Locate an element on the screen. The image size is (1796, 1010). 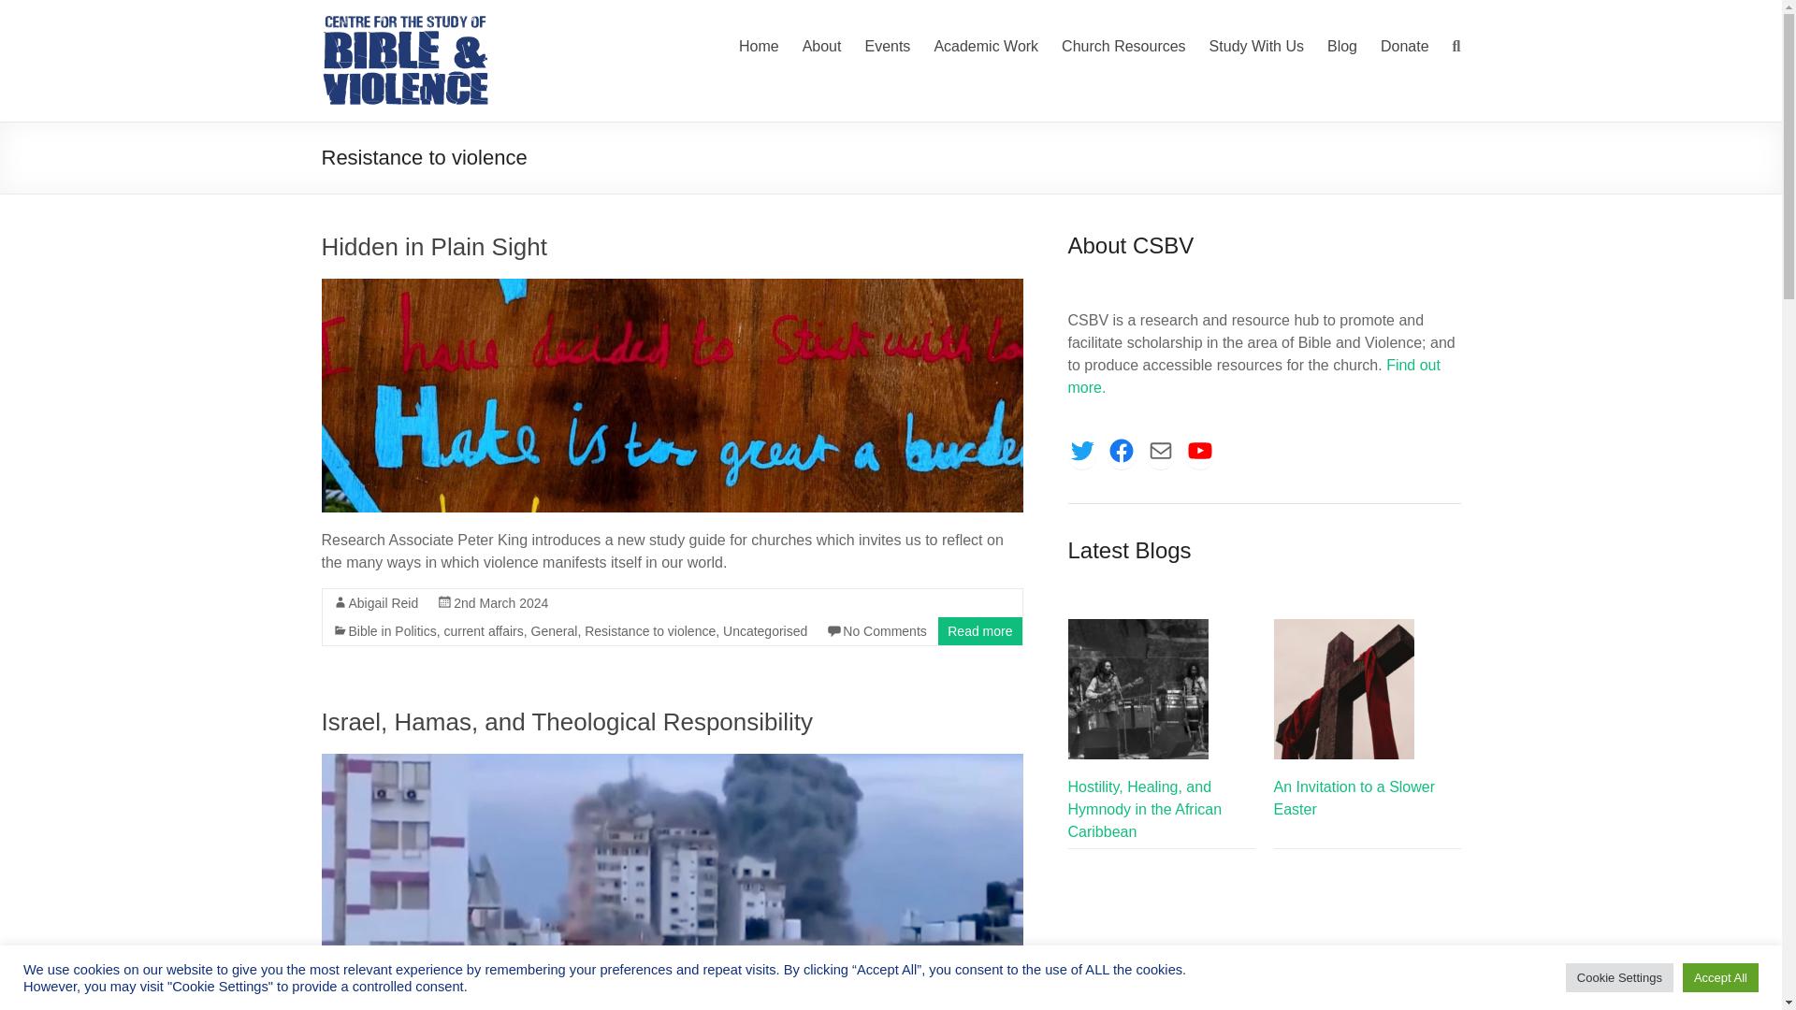
Israel, Hamas, and Theological Responsibility is located at coordinates (567, 722).